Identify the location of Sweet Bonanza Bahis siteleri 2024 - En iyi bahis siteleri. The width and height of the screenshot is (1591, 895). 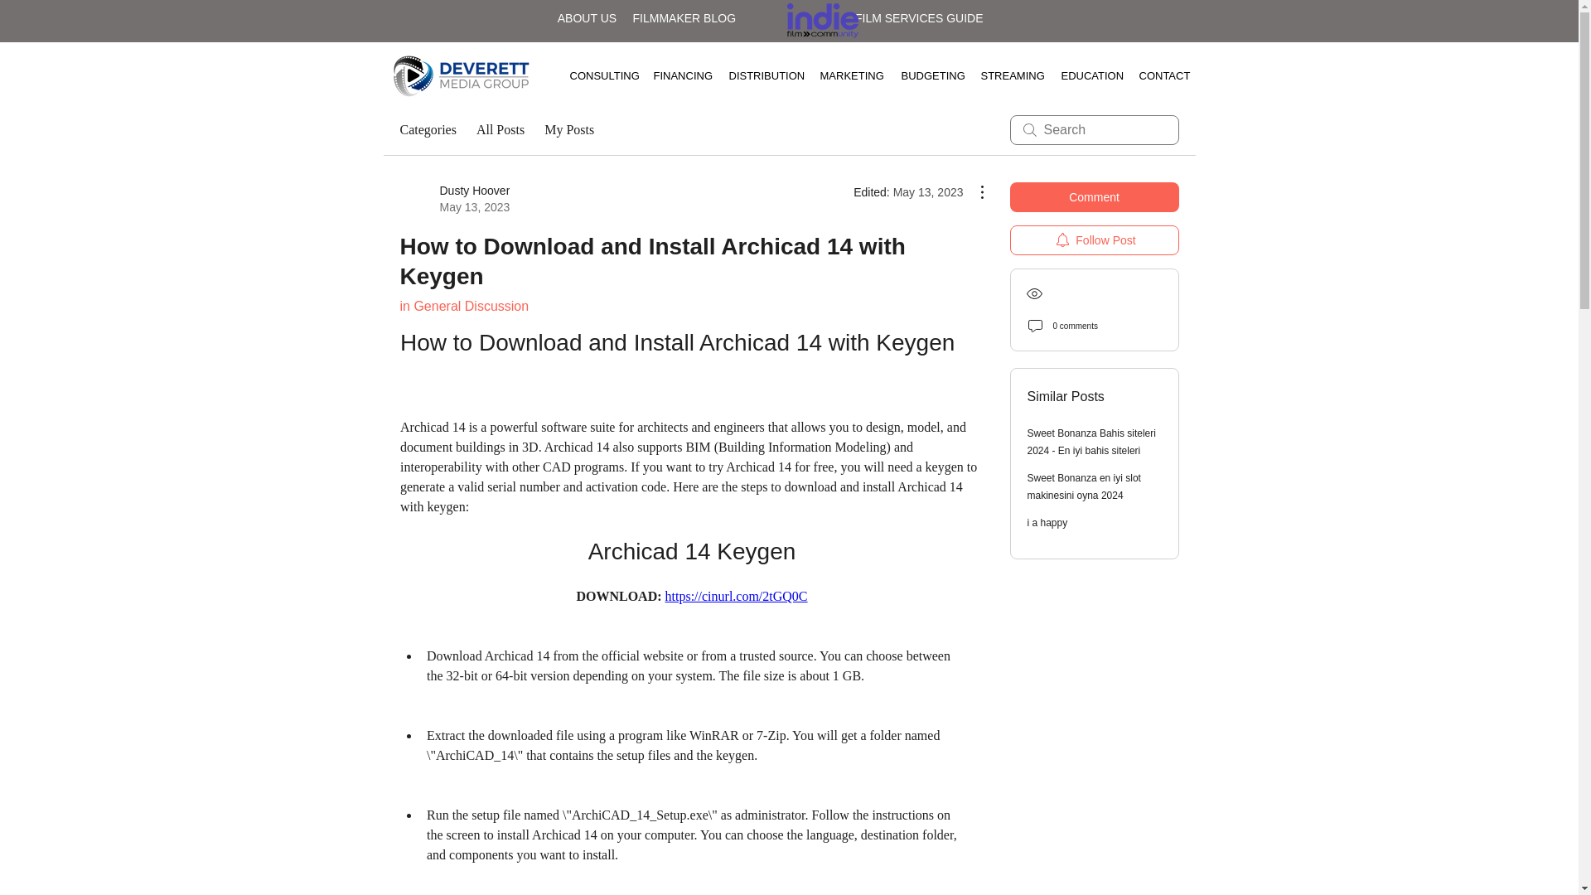
(1092, 442).